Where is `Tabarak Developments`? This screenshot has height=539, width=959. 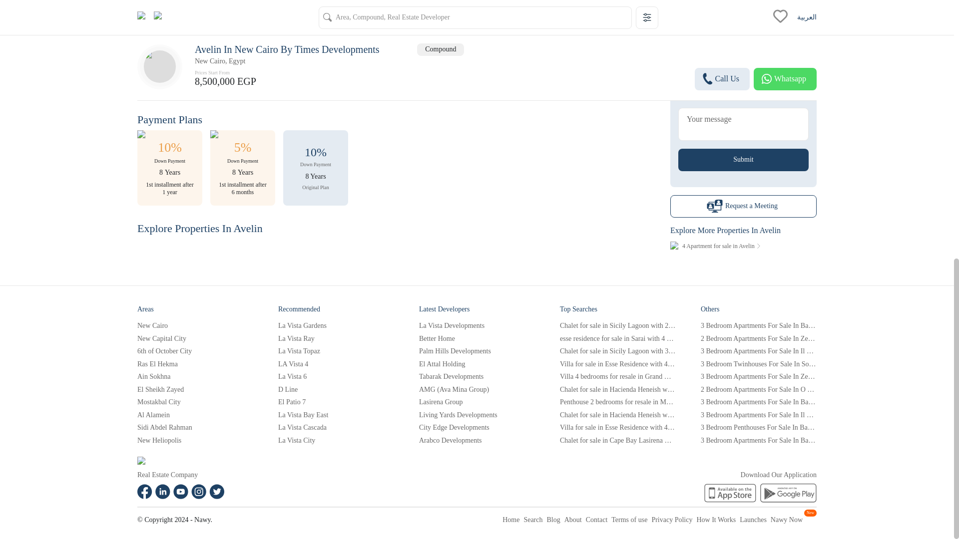 Tabarak Developments is located at coordinates (477, 376).